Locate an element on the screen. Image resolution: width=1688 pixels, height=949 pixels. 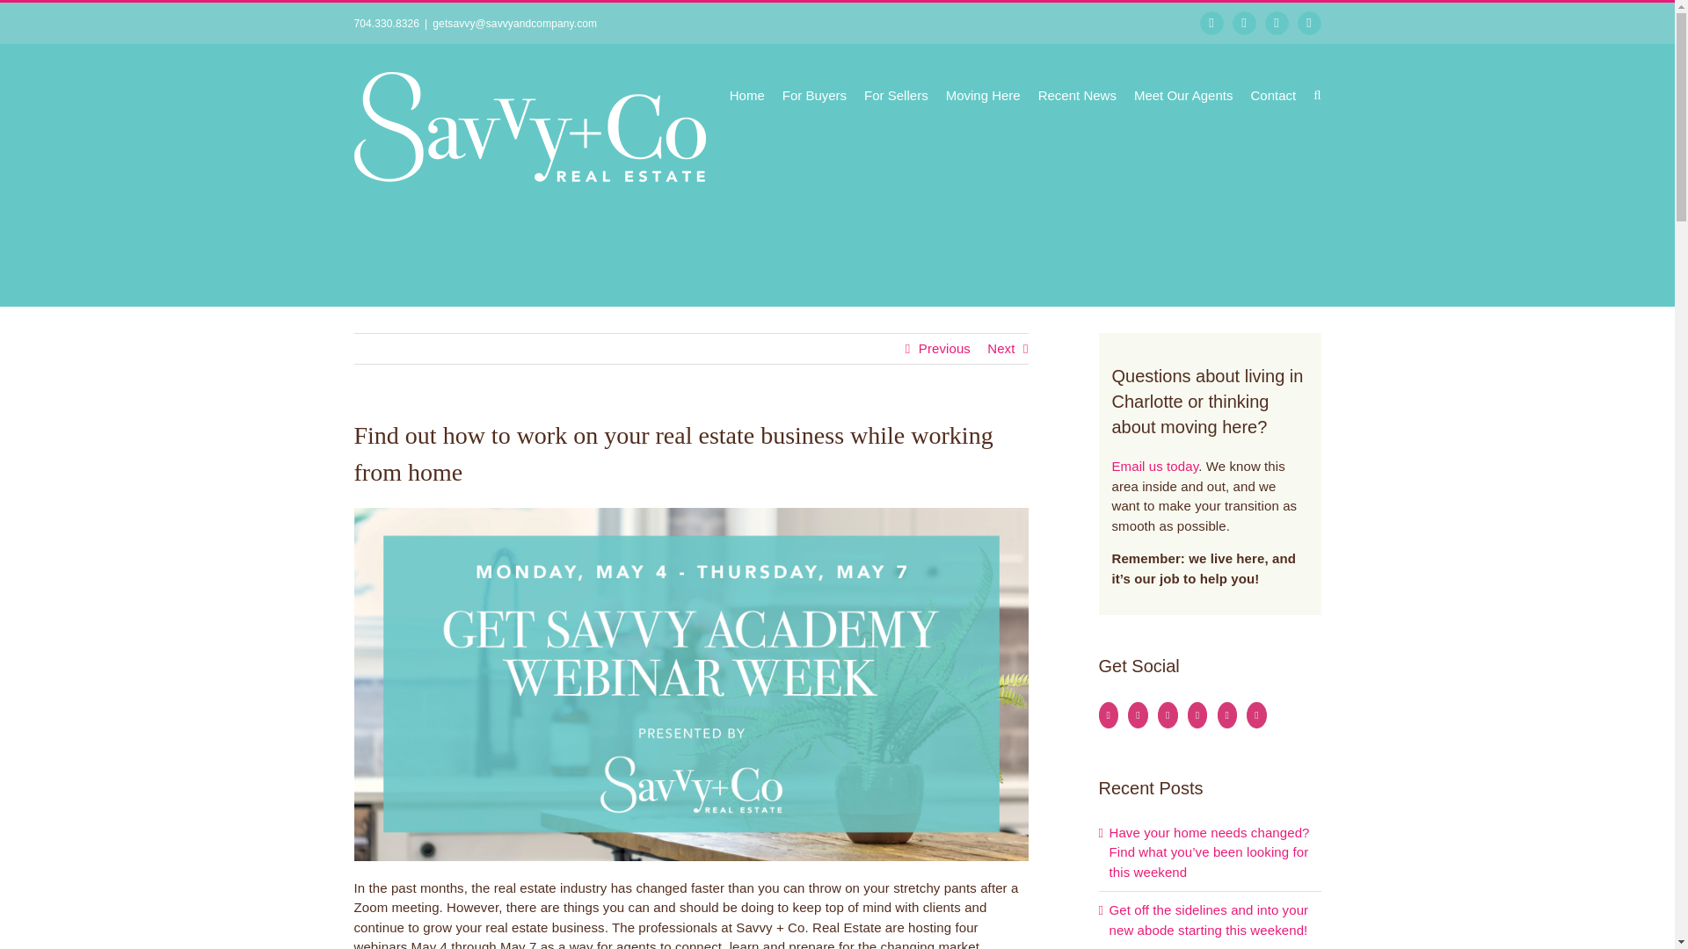
Previous is located at coordinates (944, 348).